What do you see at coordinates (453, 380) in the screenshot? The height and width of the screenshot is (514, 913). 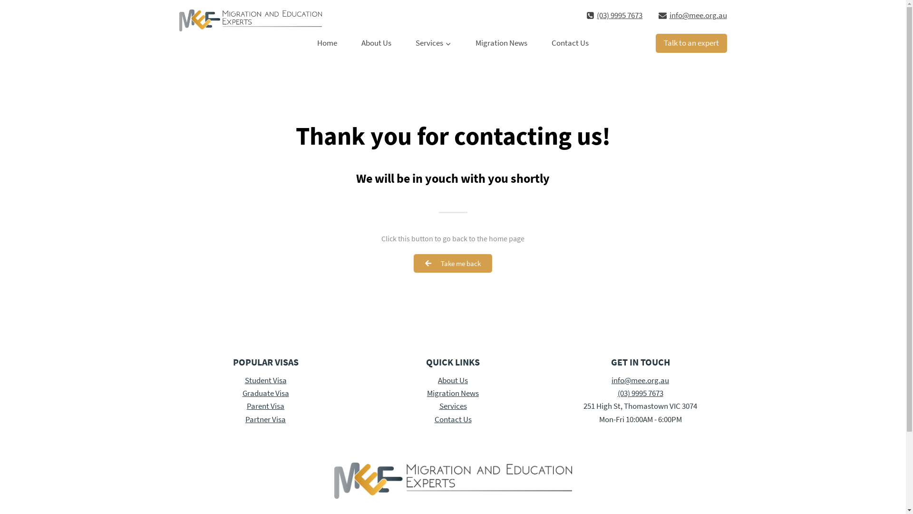 I see `About Us` at bounding box center [453, 380].